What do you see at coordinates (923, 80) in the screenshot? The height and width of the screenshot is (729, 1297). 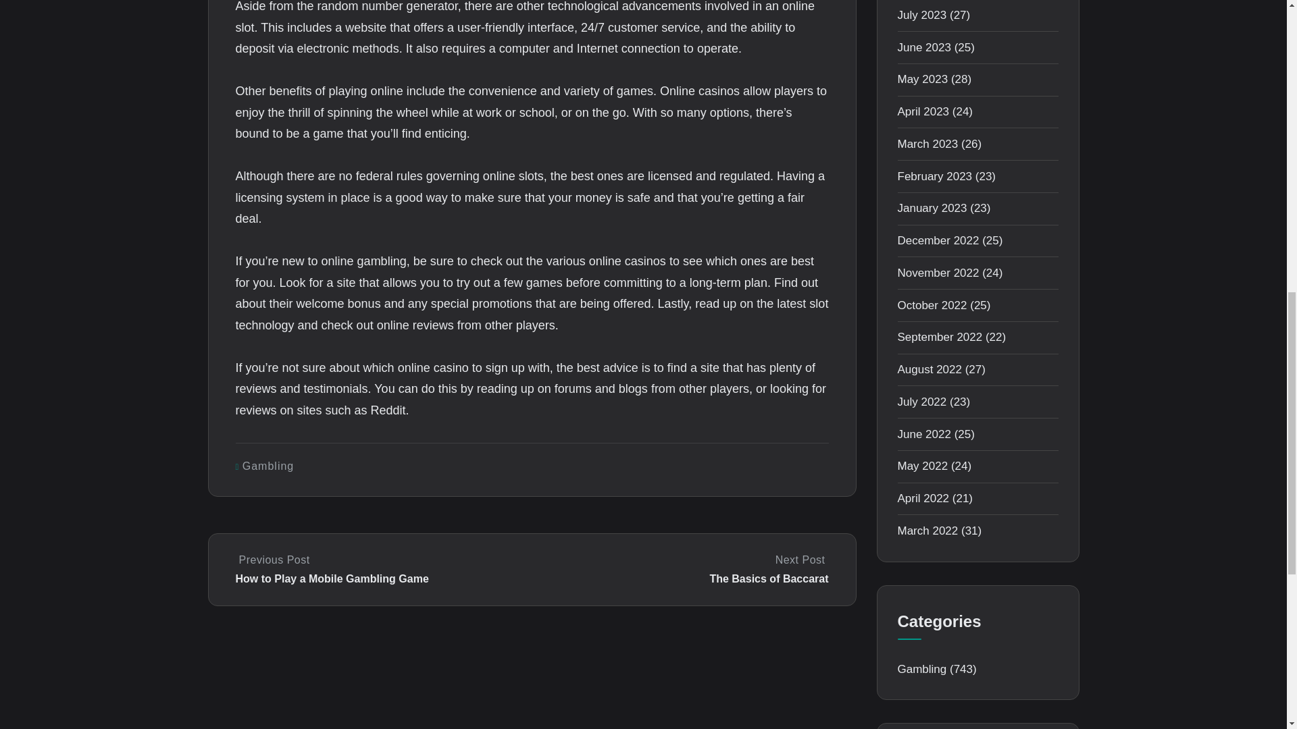 I see `May 2023` at bounding box center [923, 80].